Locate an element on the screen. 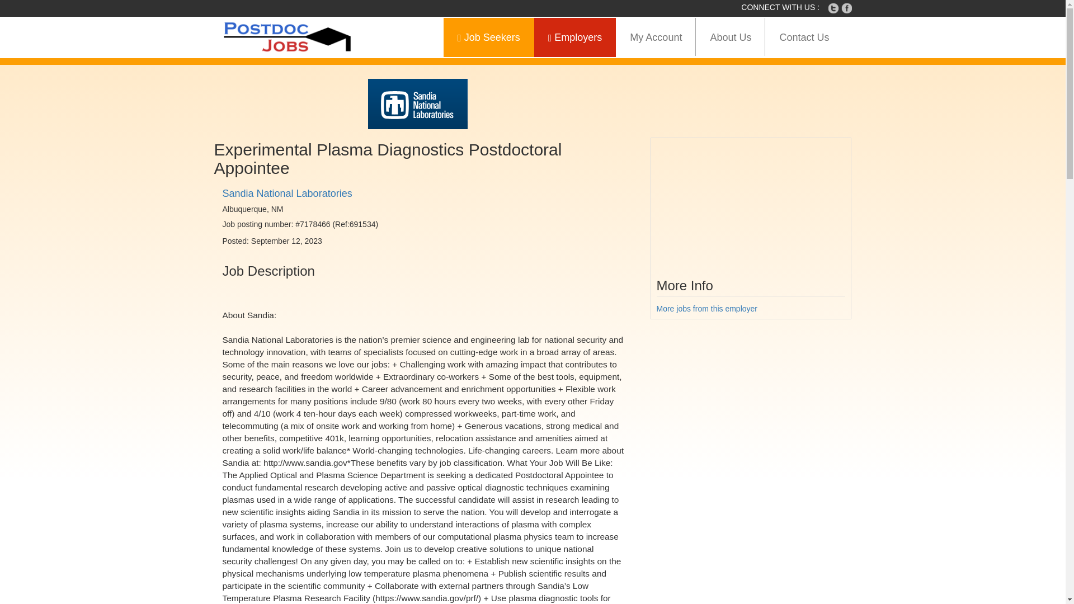 Image resolution: width=1074 pixels, height=604 pixels. Contact Us is located at coordinates (804, 37).